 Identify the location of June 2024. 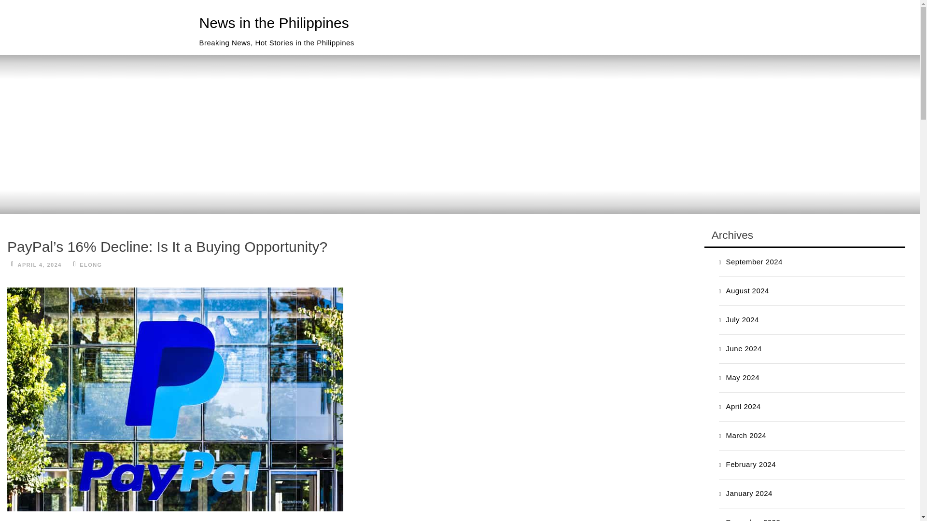
(744, 348).